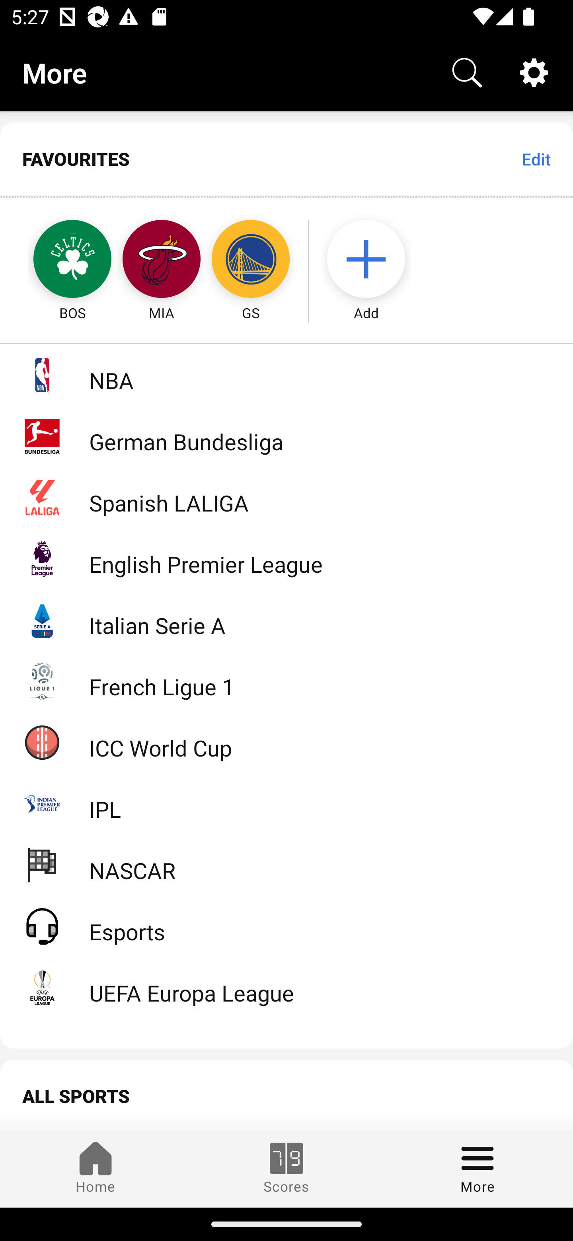 The image size is (573, 1241). Describe the element at coordinates (286, 742) in the screenshot. I see `ICC World Cup` at that location.